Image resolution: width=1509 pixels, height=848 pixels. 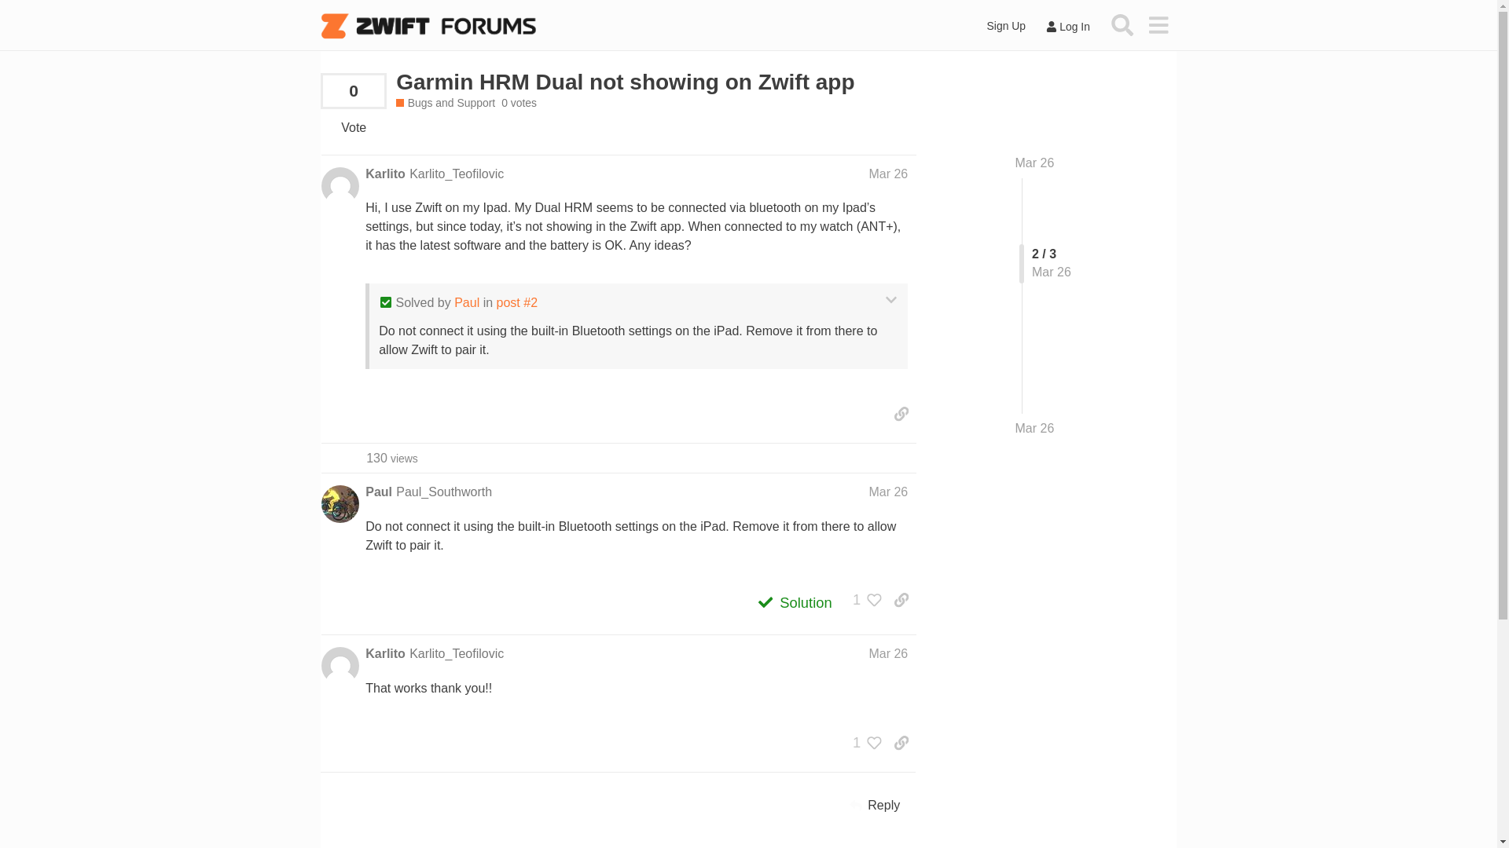 I want to click on Jump to the last post, so click(x=1035, y=428).